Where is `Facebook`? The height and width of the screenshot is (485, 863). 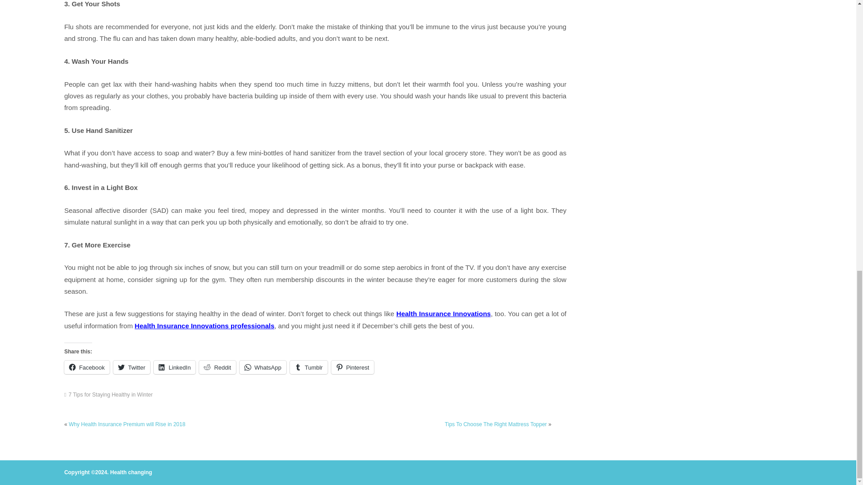
Facebook is located at coordinates (86, 367).